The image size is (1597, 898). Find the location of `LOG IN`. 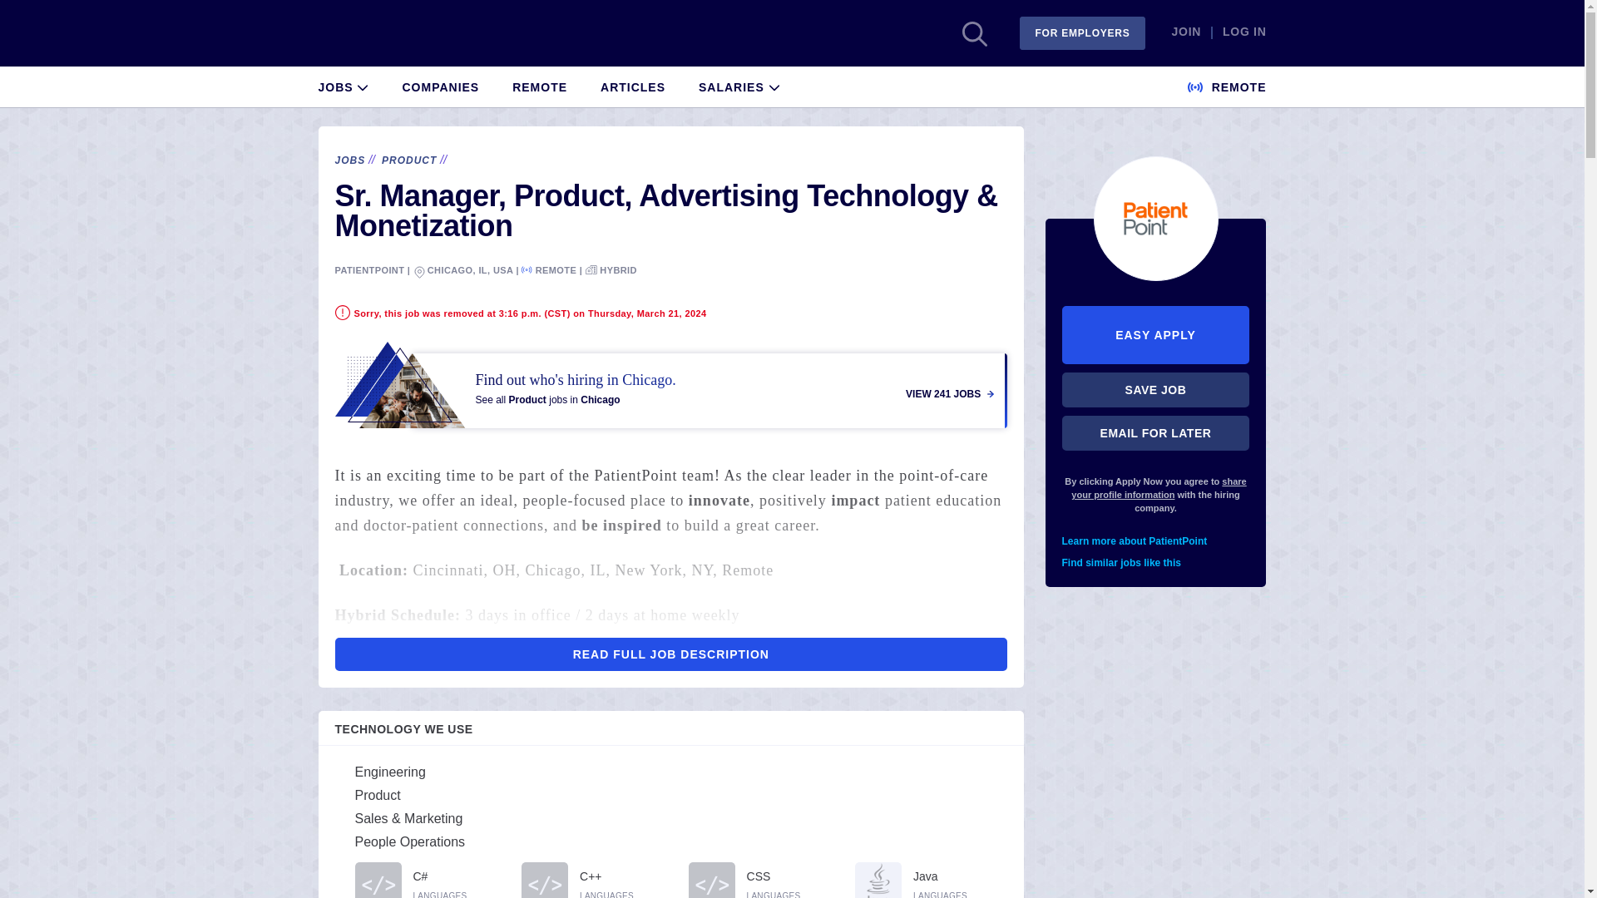

LOG IN is located at coordinates (1244, 33).